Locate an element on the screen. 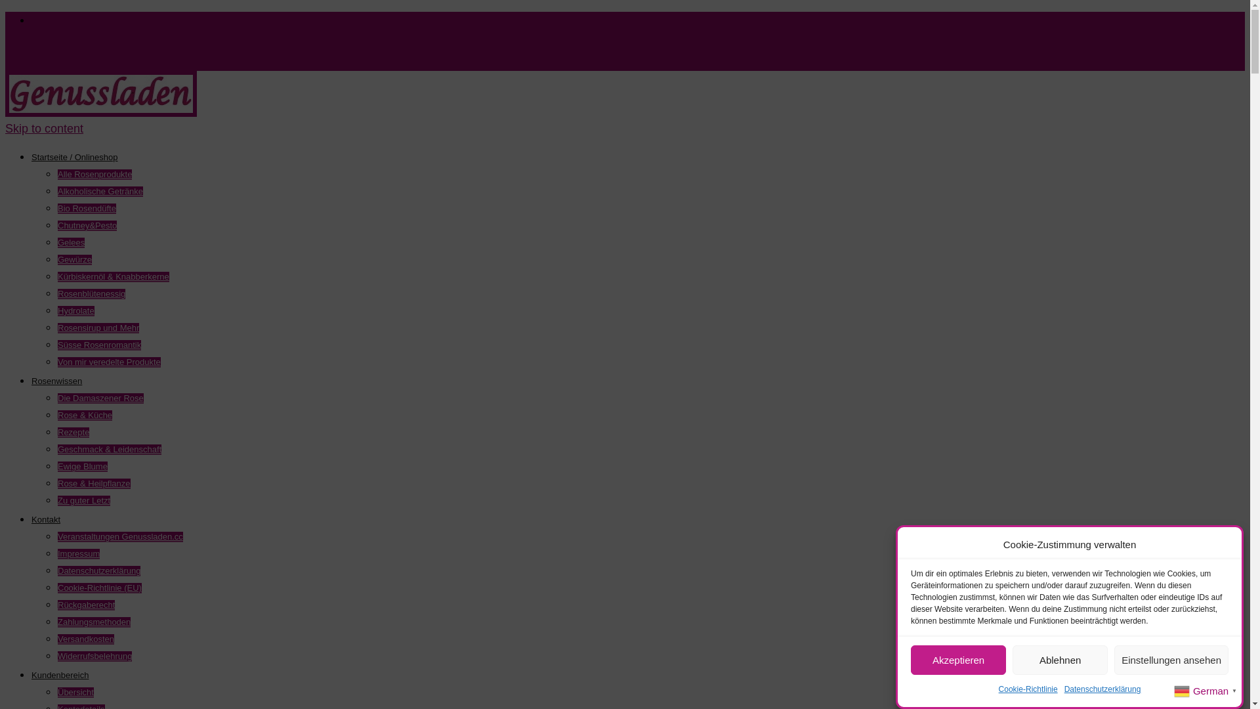  Chutney&Pesto is located at coordinates (87, 226).